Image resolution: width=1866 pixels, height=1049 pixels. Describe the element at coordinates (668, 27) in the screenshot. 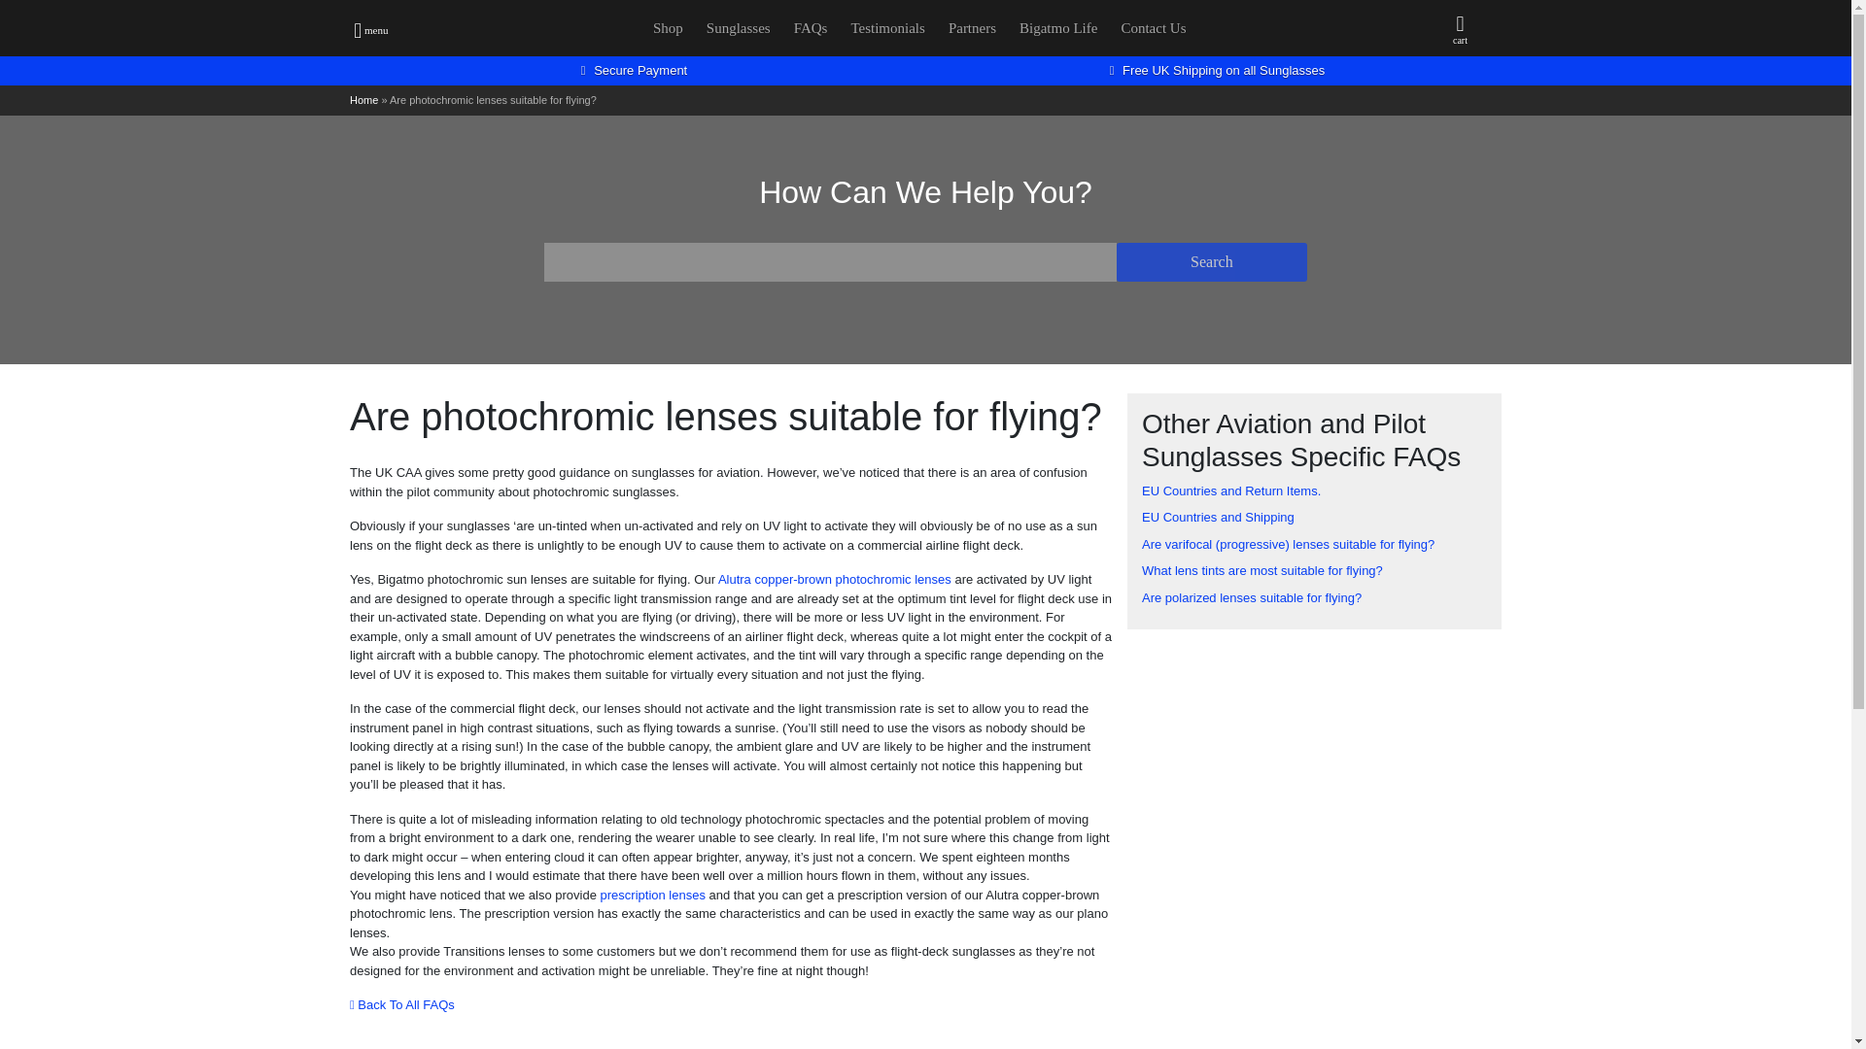

I see `Shop` at that location.